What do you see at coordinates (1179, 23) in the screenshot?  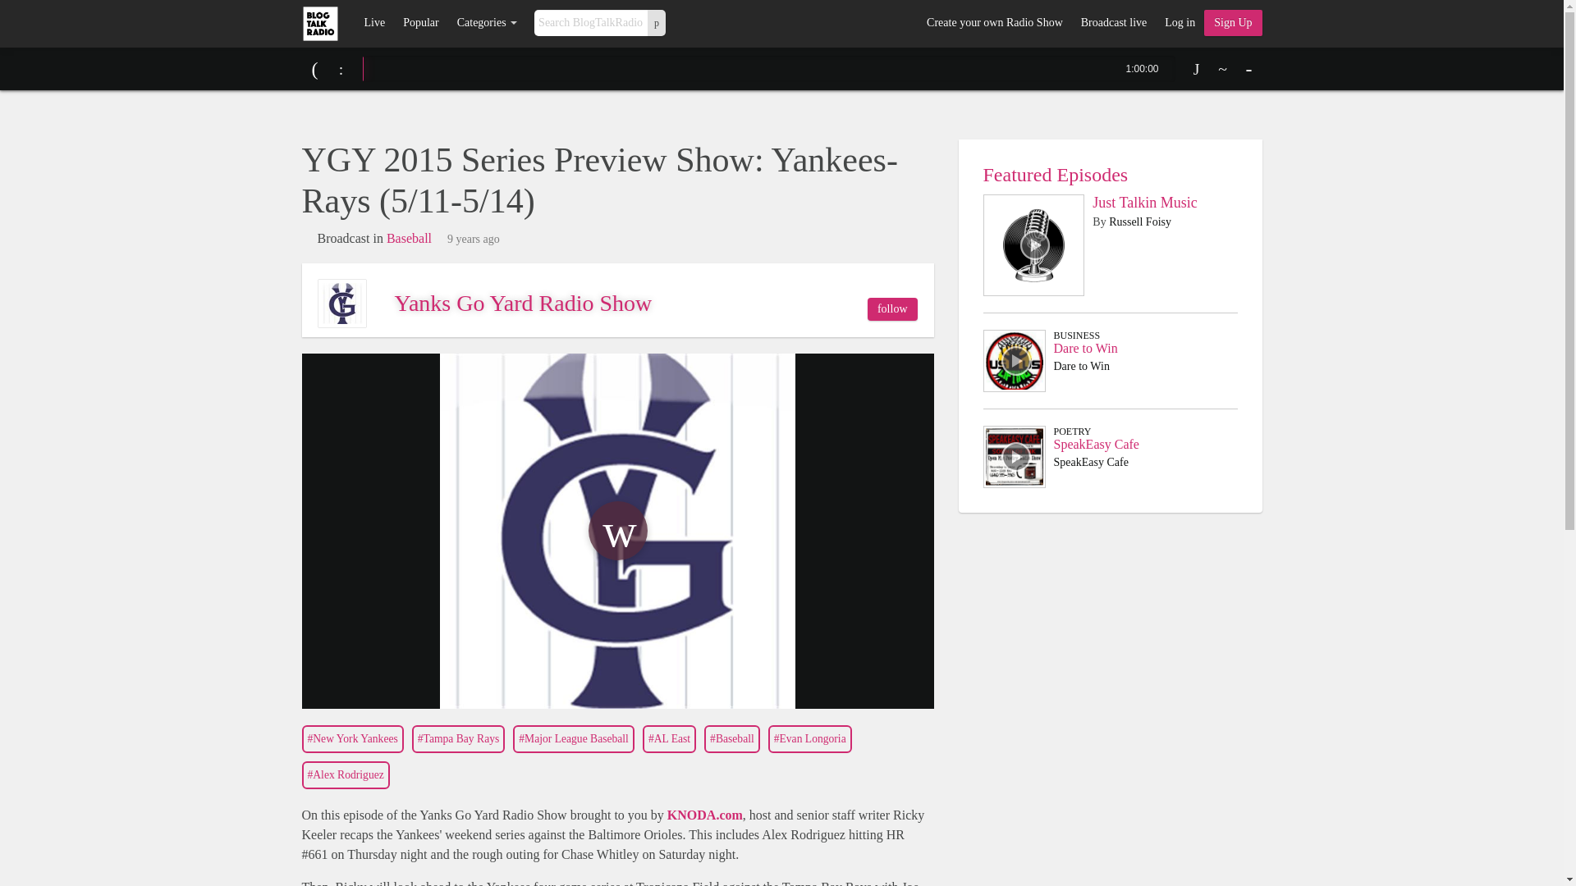 I see `Log in` at bounding box center [1179, 23].